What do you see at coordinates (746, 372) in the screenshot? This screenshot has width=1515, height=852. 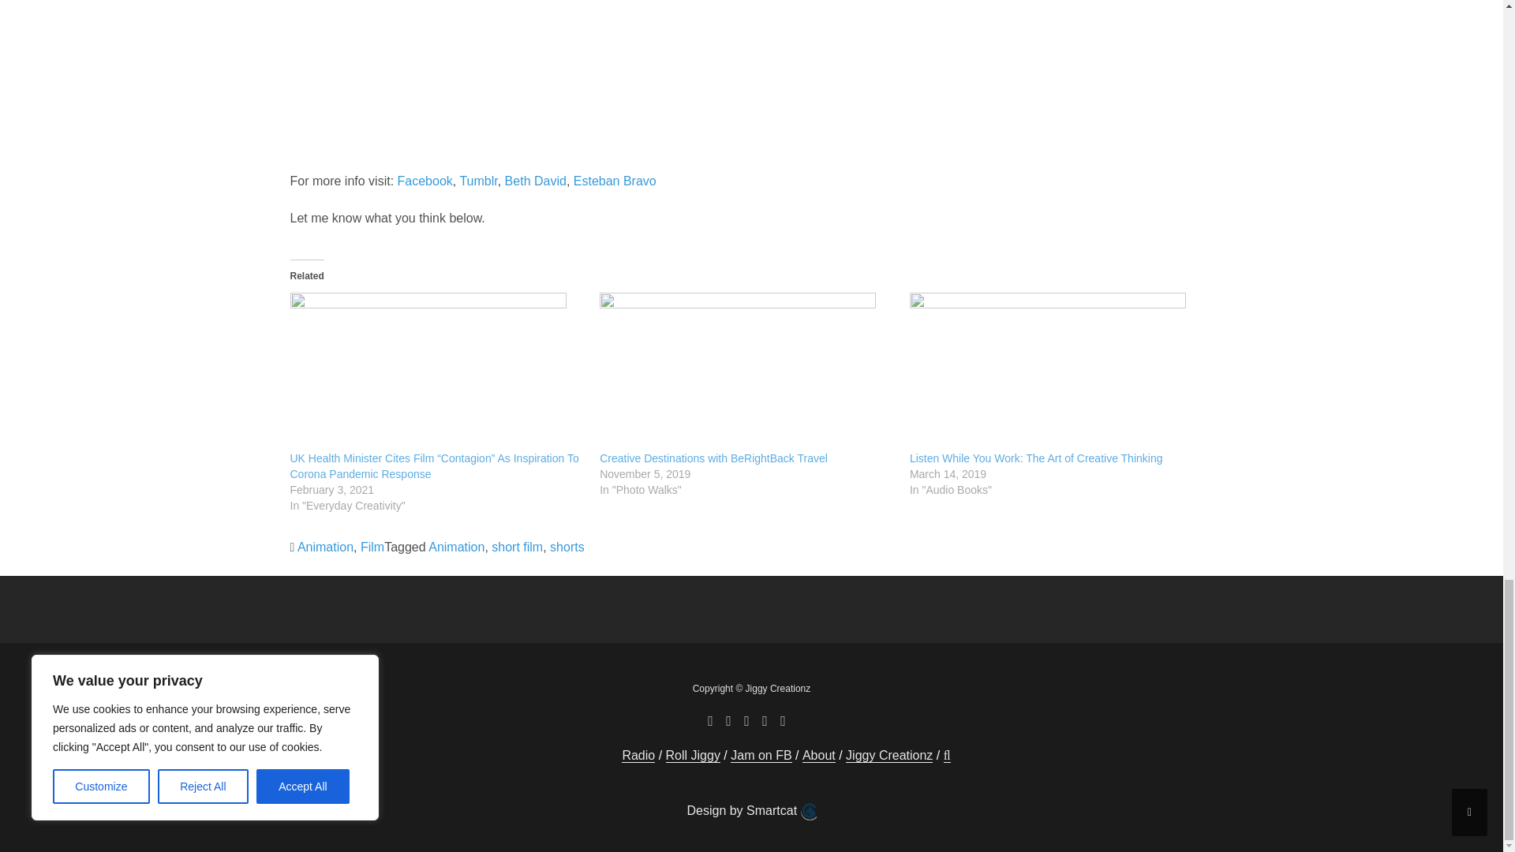 I see `Creative Destinations with BeRightBack Travel` at bounding box center [746, 372].